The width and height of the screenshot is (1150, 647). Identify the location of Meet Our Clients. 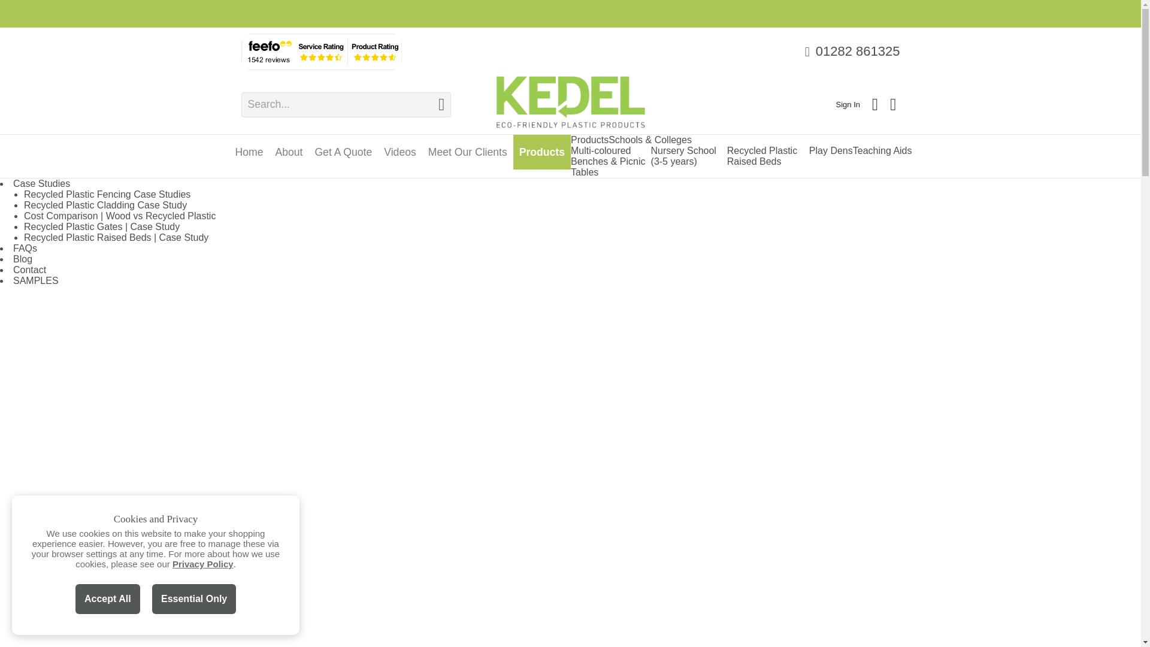
(467, 152).